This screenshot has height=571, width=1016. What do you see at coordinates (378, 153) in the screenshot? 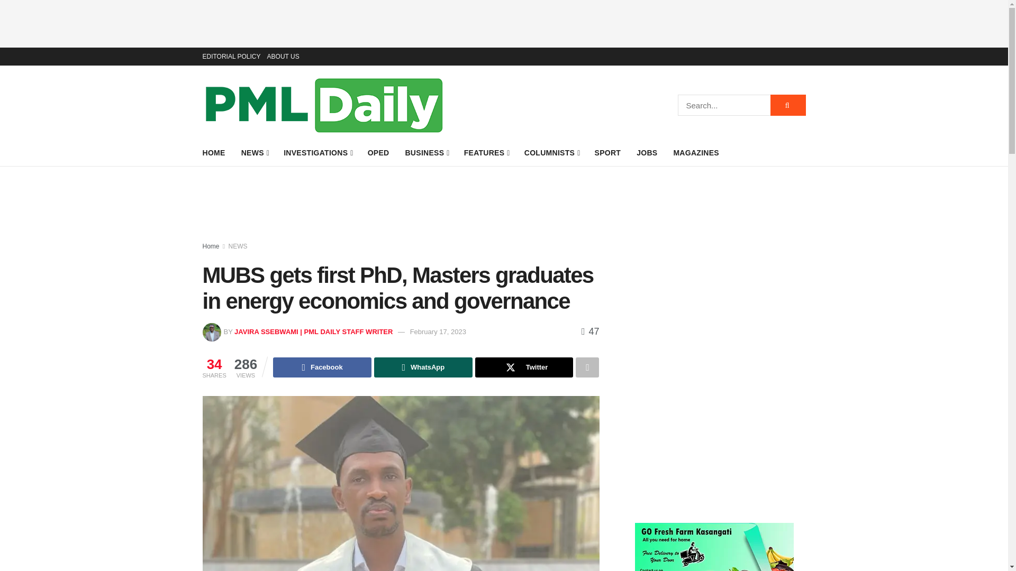
I see `OPED` at bounding box center [378, 153].